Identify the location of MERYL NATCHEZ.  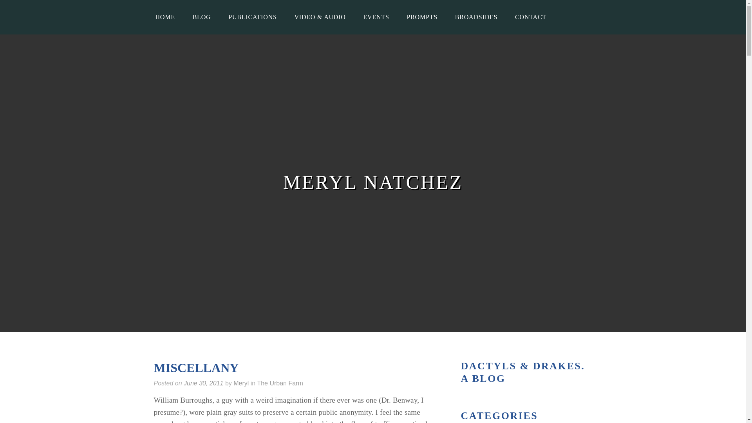
(373, 182).